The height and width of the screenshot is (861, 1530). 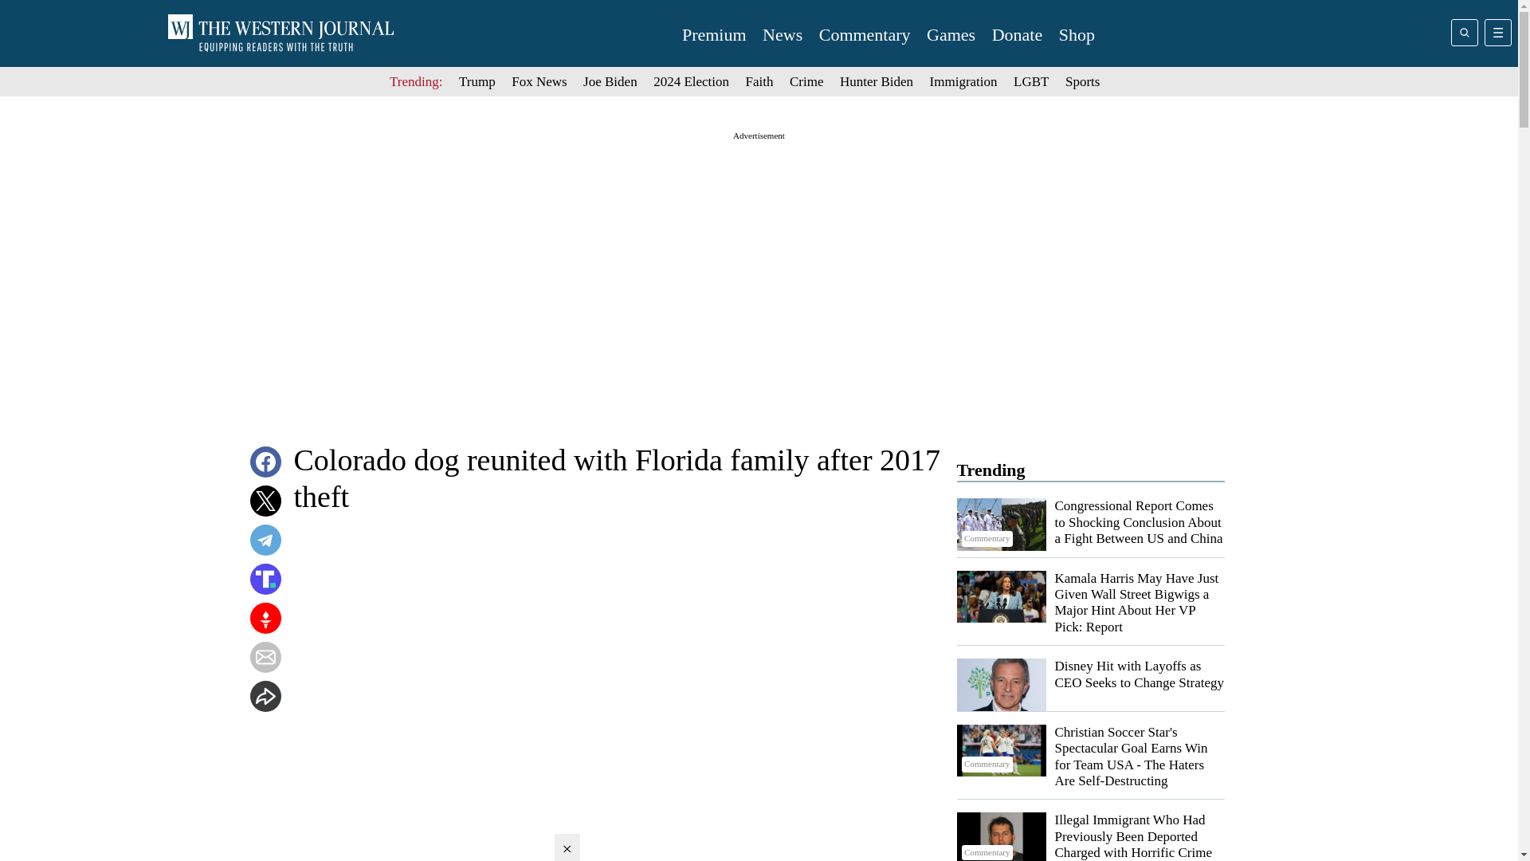 What do you see at coordinates (951, 35) in the screenshot?
I see `Games` at bounding box center [951, 35].